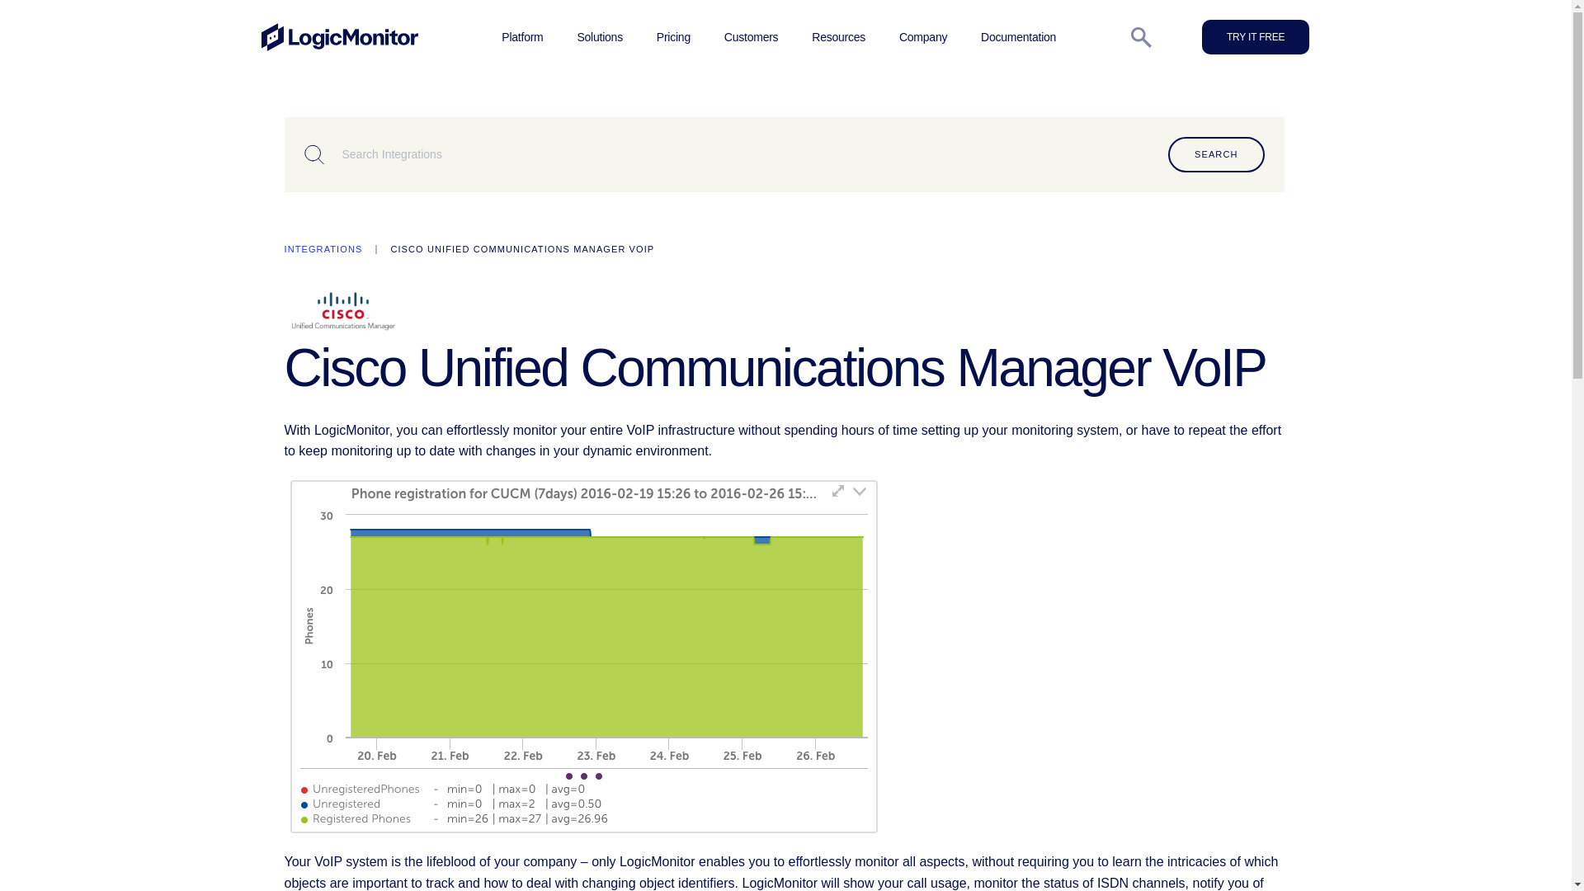 Image resolution: width=1584 pixels, height=891 pixels. I want to click on Search, so click(1216, 155).